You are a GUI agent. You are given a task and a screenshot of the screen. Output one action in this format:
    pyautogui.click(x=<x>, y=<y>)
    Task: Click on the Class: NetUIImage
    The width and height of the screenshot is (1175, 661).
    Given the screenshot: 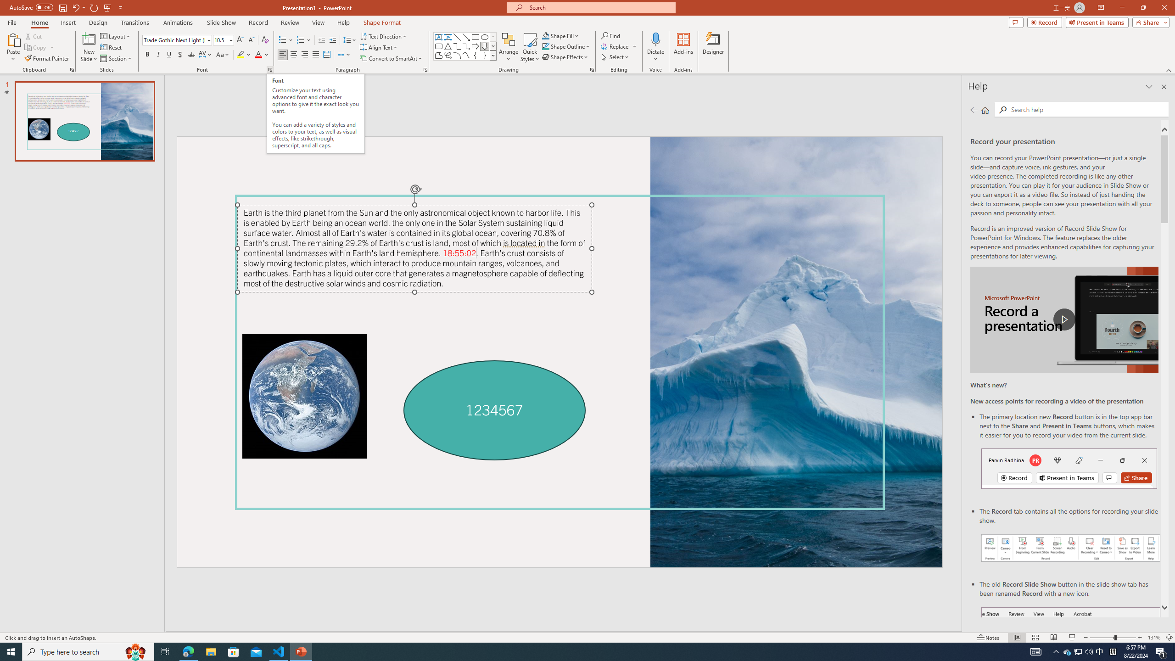 What is the action you would take?
    pyautogui.click(x=493, y=55)
    